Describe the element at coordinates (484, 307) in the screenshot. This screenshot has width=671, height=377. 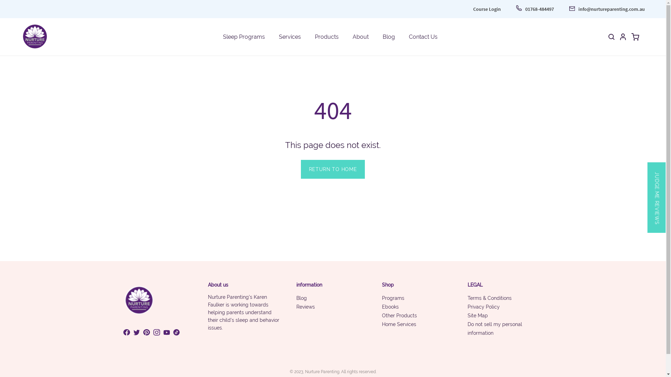
I see `Privacy Policy` at that location.